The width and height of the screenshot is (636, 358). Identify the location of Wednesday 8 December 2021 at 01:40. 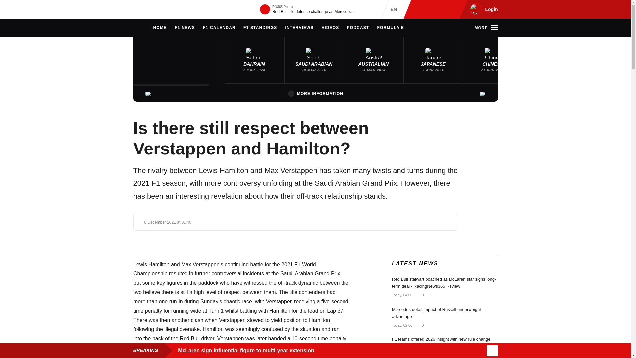
(168, 222).